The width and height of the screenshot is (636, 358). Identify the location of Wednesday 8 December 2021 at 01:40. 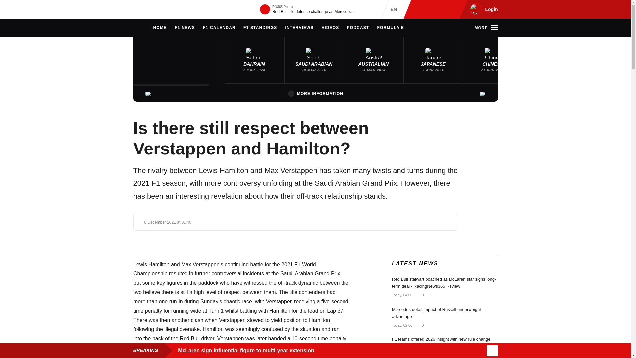
(168, 222).